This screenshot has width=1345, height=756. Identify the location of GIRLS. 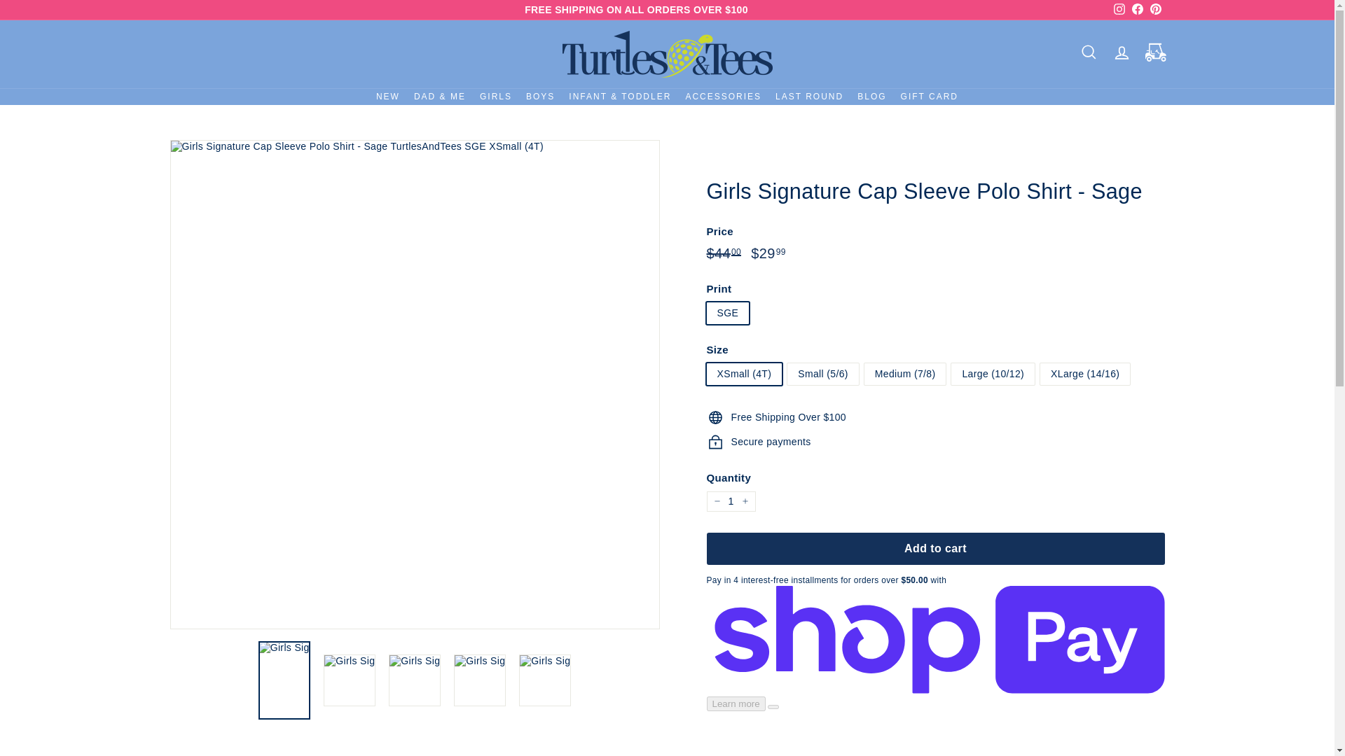
(496, 97).